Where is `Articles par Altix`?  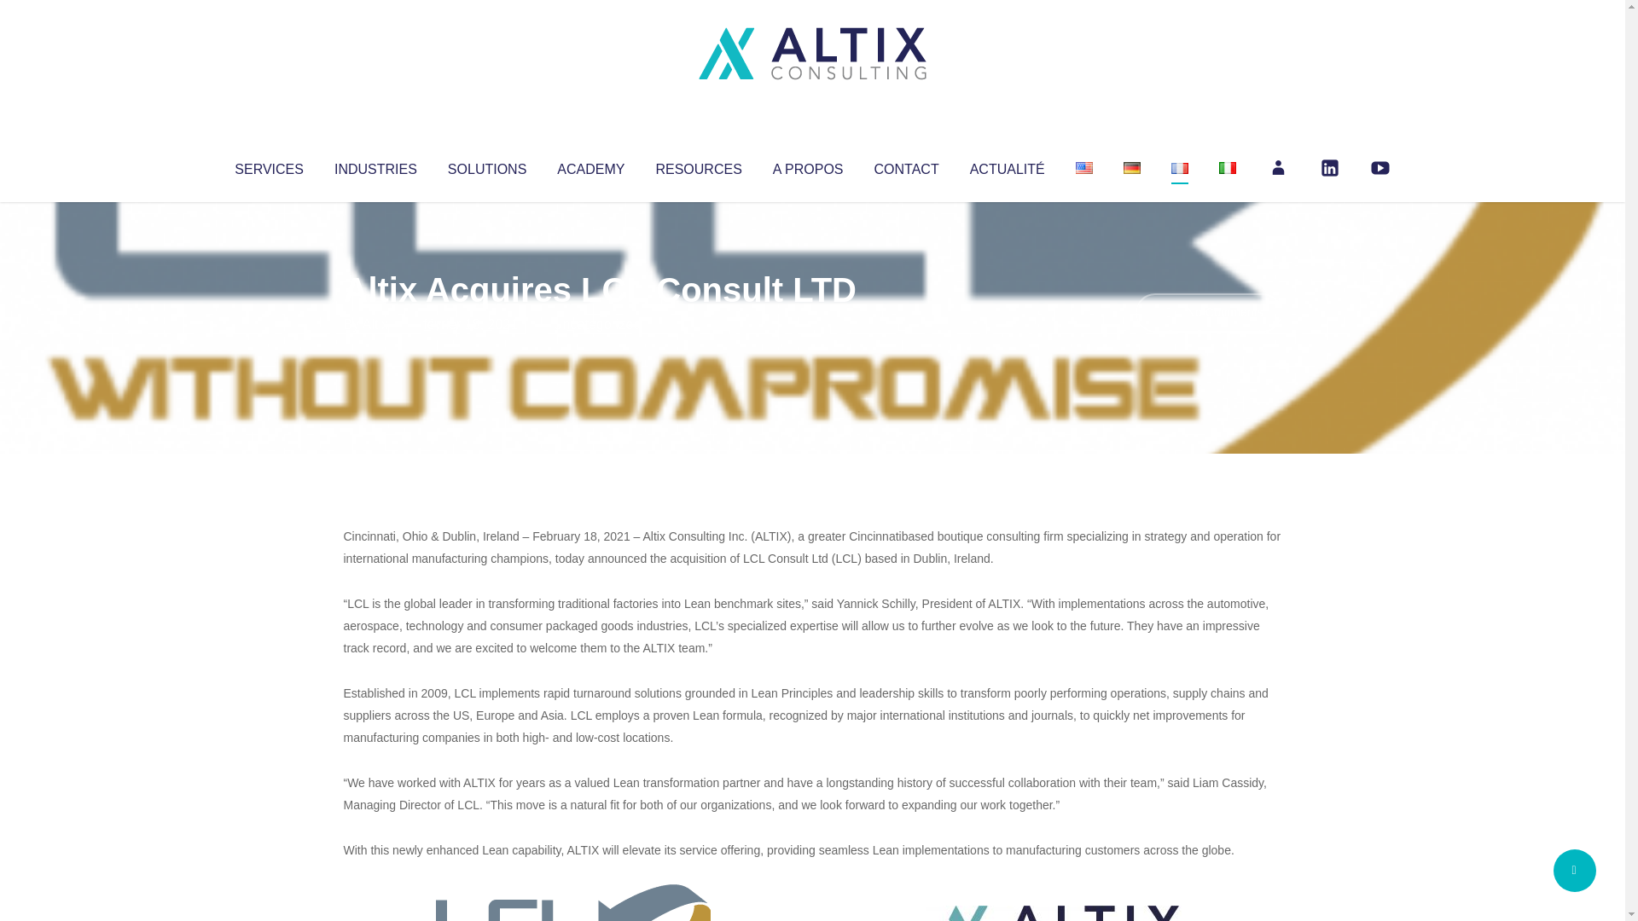
Articles par Altix is located at coordinates (375, 324).